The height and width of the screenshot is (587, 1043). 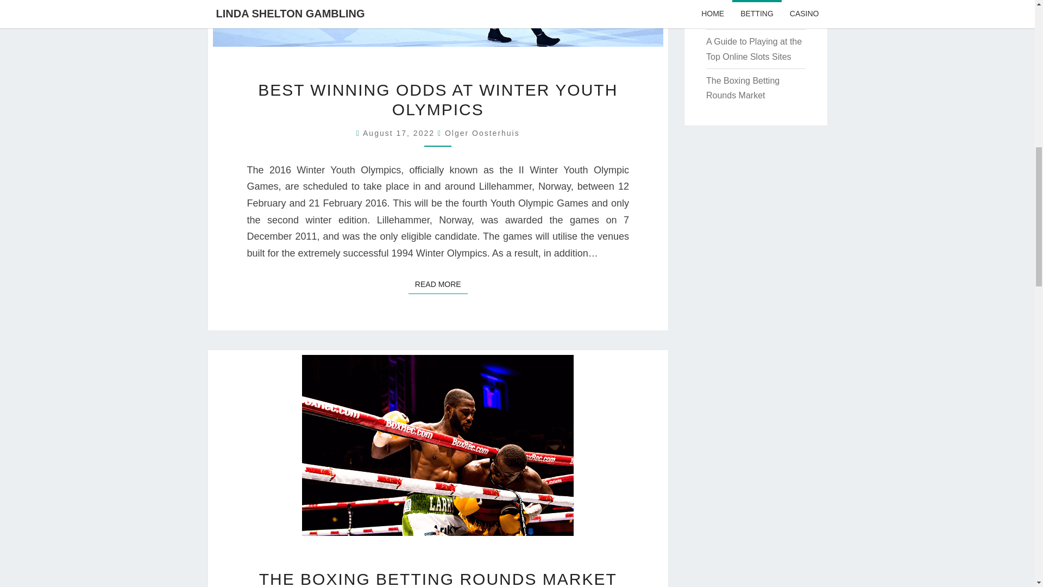 I want to click on Olger Oosterhuis, so click(x=482, y=133).